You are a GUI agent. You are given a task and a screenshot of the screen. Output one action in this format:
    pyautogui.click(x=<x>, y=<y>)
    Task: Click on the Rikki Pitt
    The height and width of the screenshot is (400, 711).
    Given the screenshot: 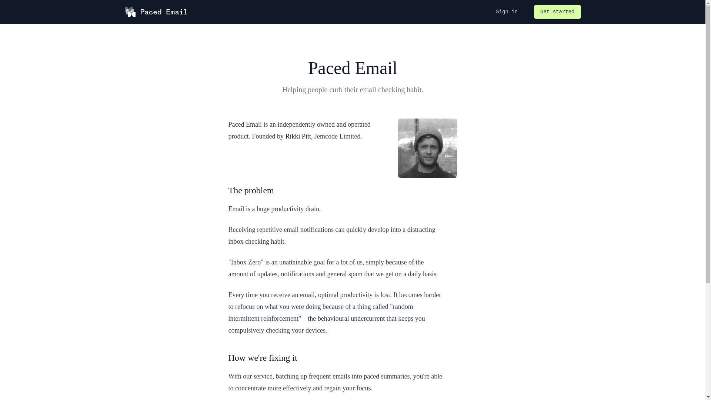 What is the action you would take?
    pyautogui.click(x=298, y=136)
    